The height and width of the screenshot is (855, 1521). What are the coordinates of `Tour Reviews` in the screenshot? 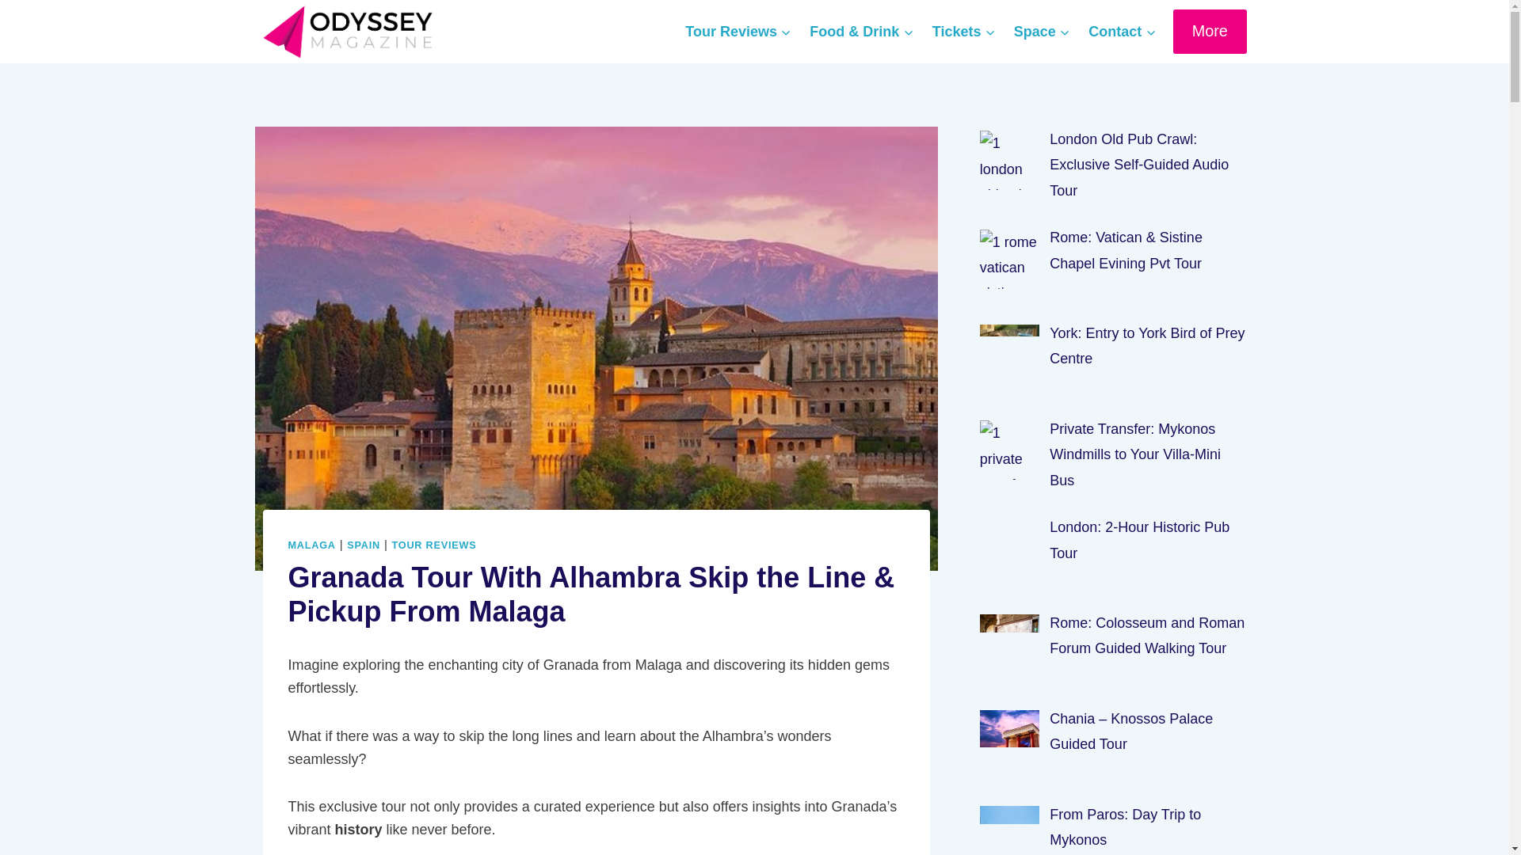 It's located at (738, 32).